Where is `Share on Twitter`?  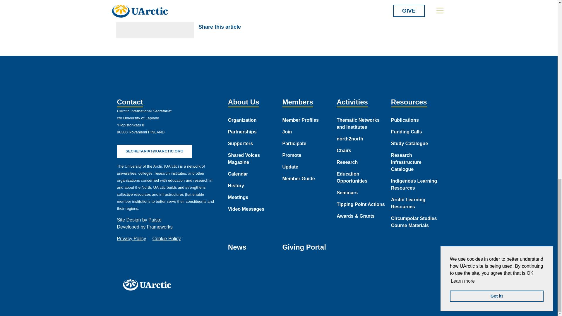 Share on Twitter is located at coordinates (265, 27).